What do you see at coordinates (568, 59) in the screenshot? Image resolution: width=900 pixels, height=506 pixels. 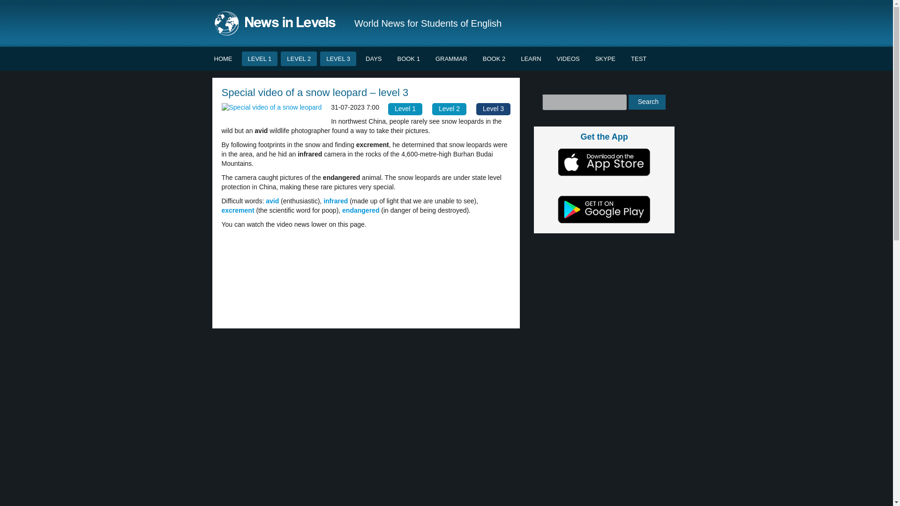 I see `VIDEOS` at bounding box center [568, 59].